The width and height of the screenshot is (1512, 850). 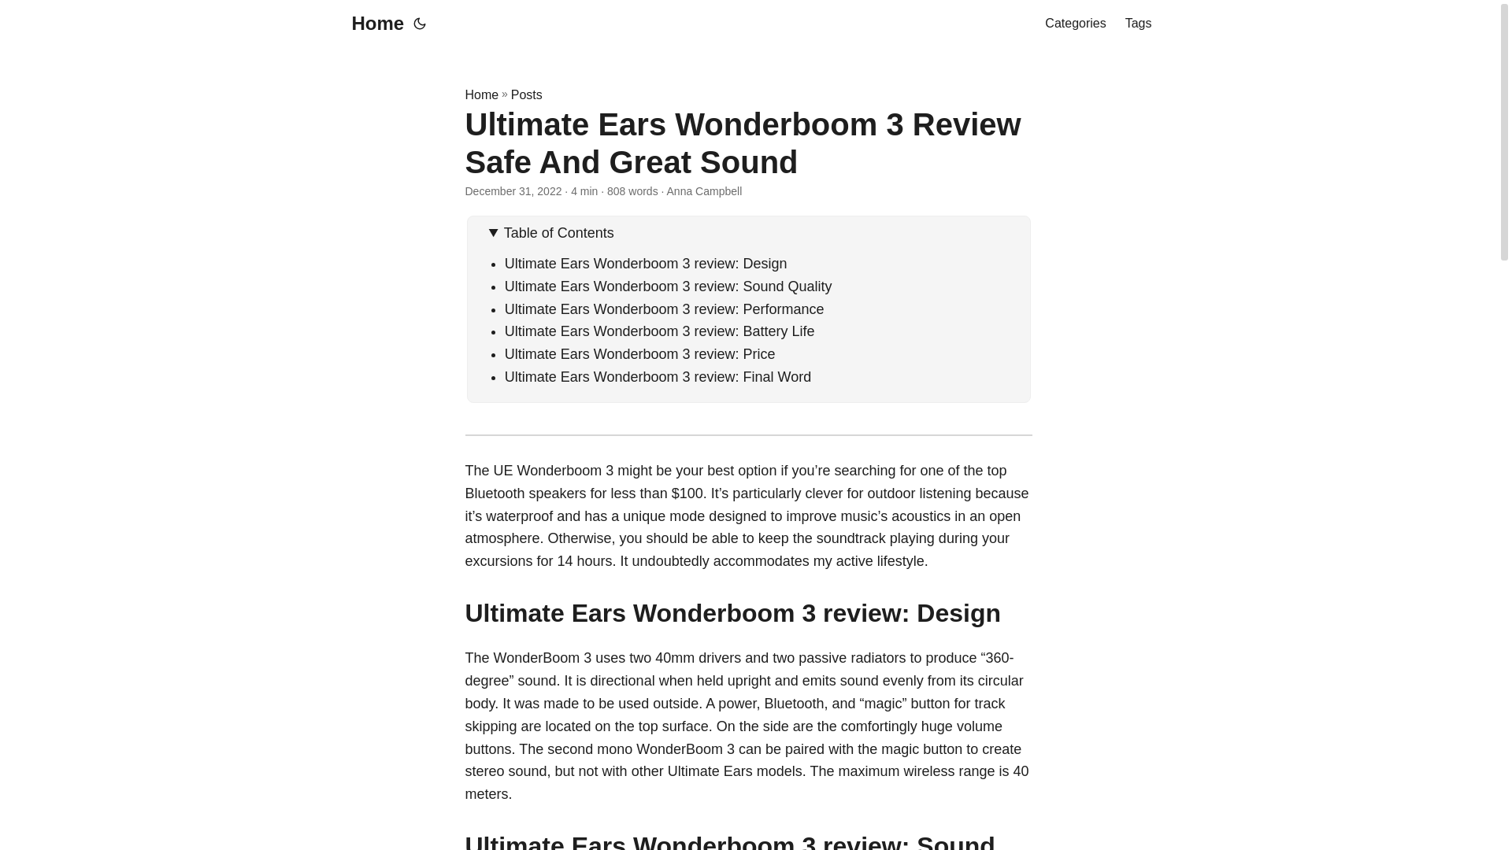 I want to click on Categories, so click(x=1074, y=24).